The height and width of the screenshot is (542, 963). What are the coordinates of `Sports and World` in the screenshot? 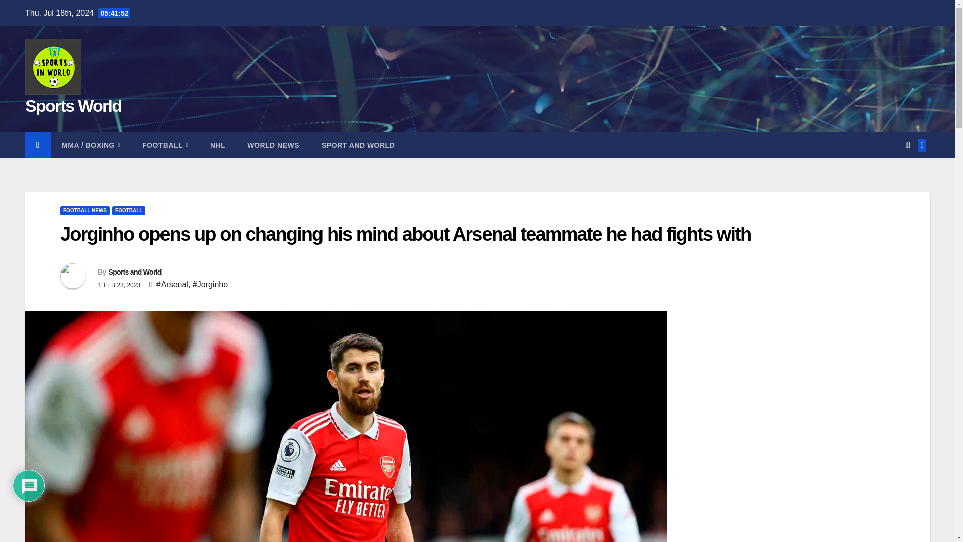 It's located at (134, 272).